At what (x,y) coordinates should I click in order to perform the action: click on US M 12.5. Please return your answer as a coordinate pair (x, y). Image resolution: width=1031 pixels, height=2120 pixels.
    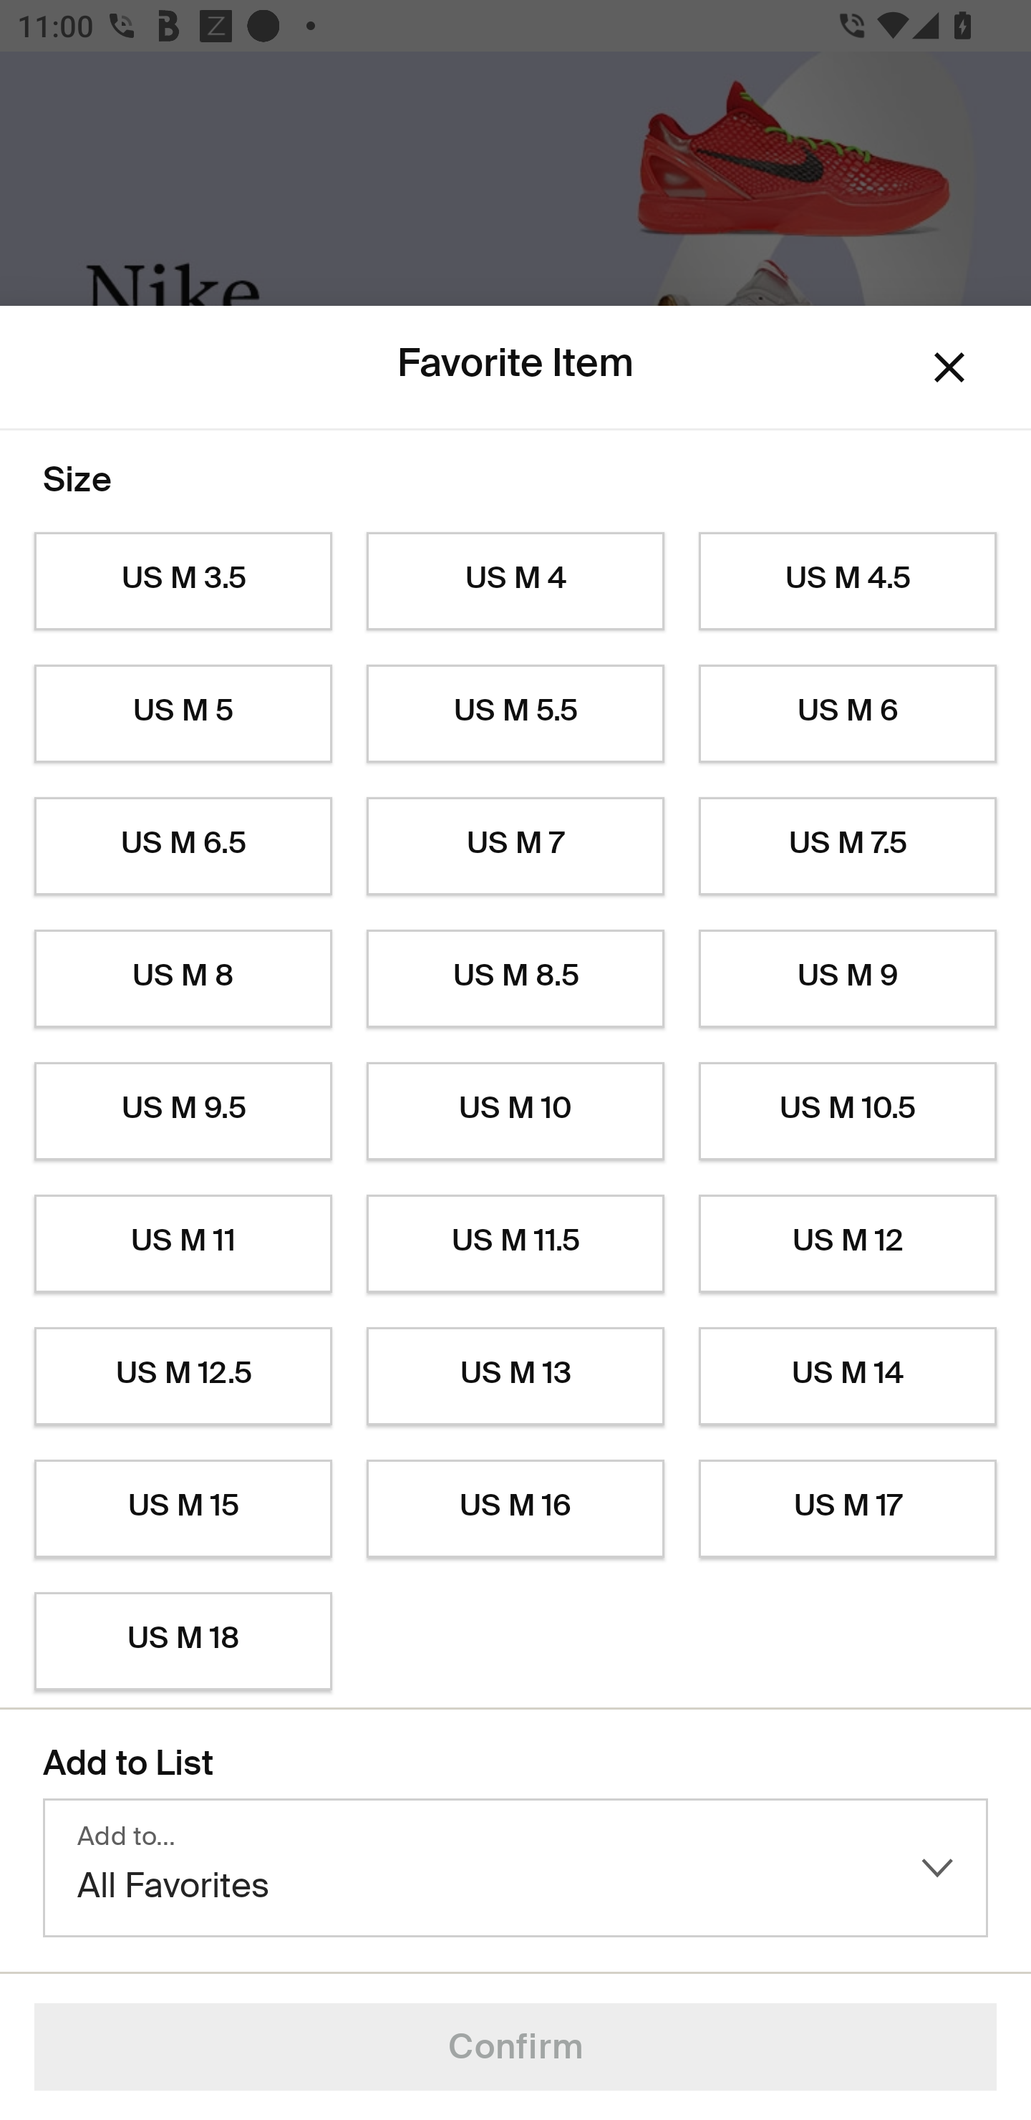
    Looking at the image, I should click on (183, 1377).